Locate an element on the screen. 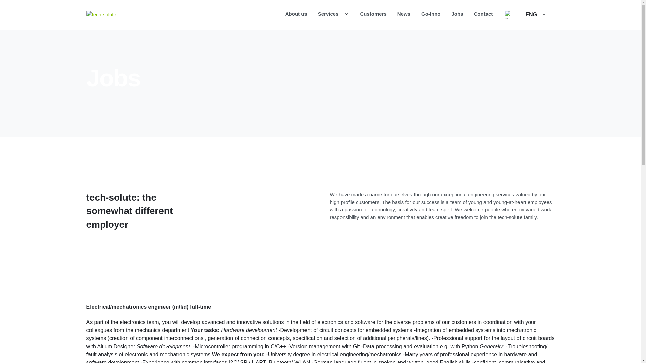 The height and width of the screenshot is (363, 646). Customers is located at coordinates (373, 15).